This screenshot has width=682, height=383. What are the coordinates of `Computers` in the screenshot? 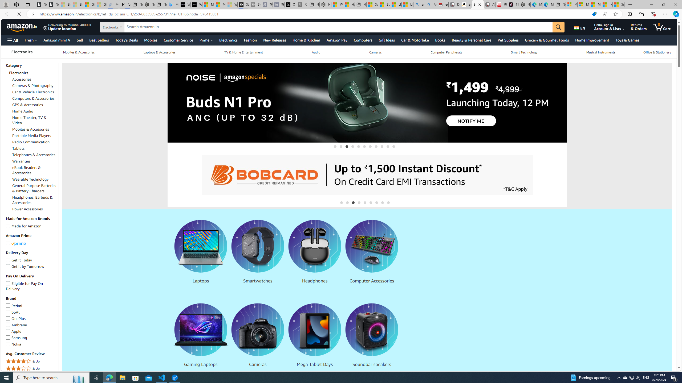 It's located at (363, 40).